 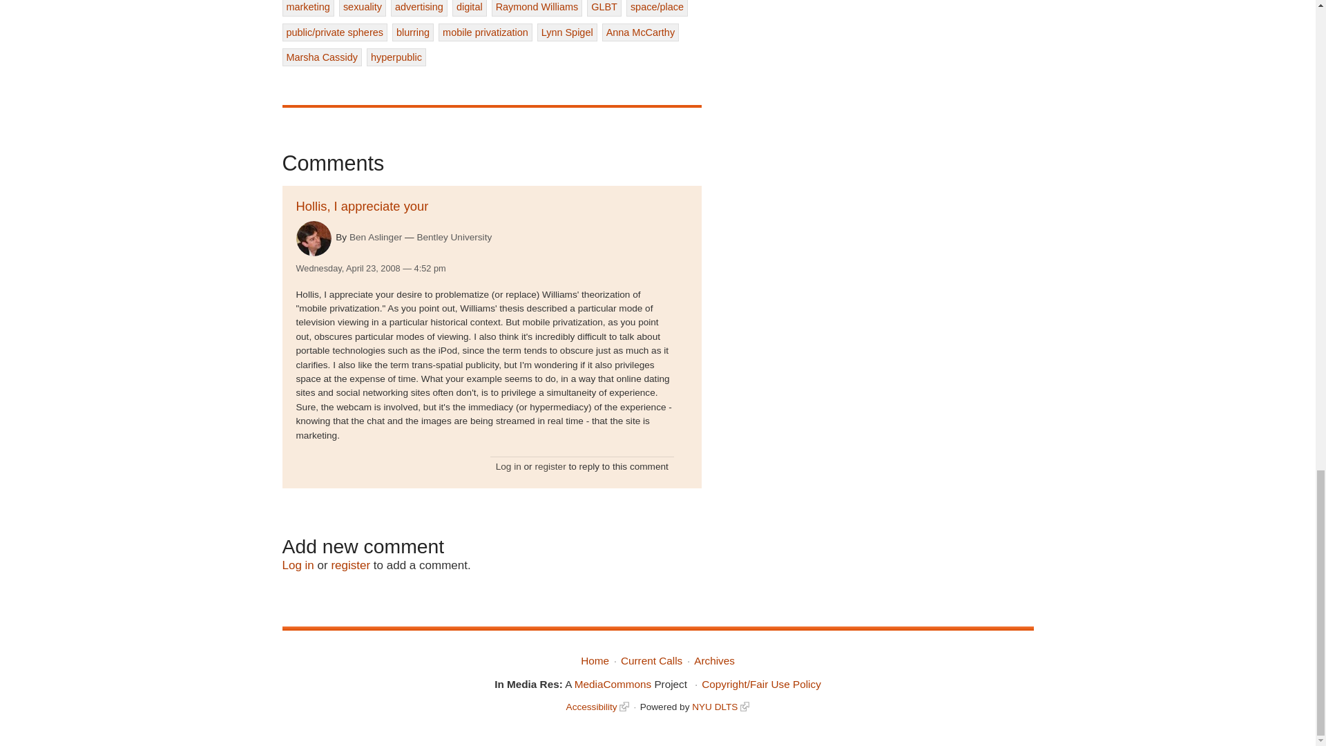 I want to click on GLBT, so click(x=604, y=8).